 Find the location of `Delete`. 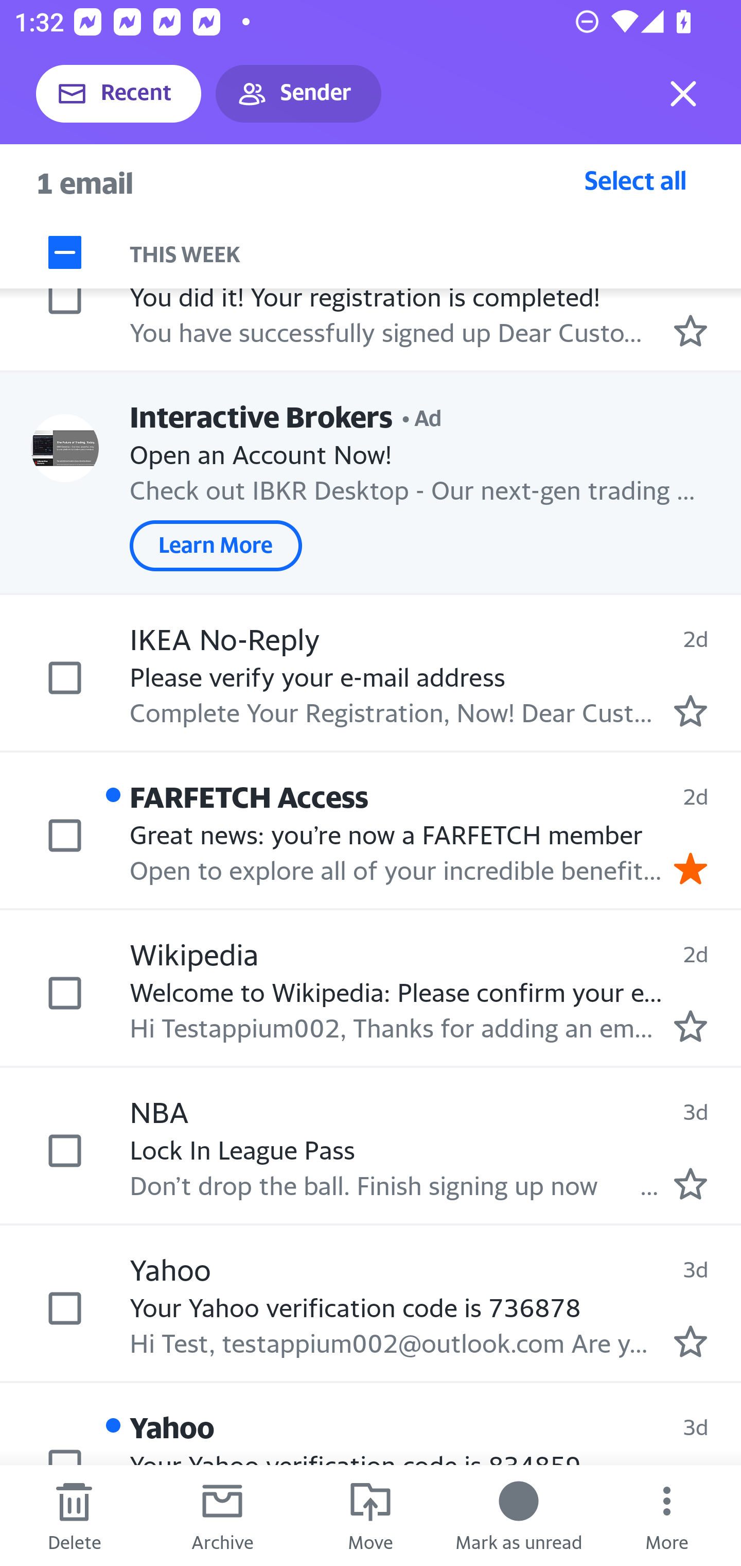

Delete is located at coordinates (74, 1516).